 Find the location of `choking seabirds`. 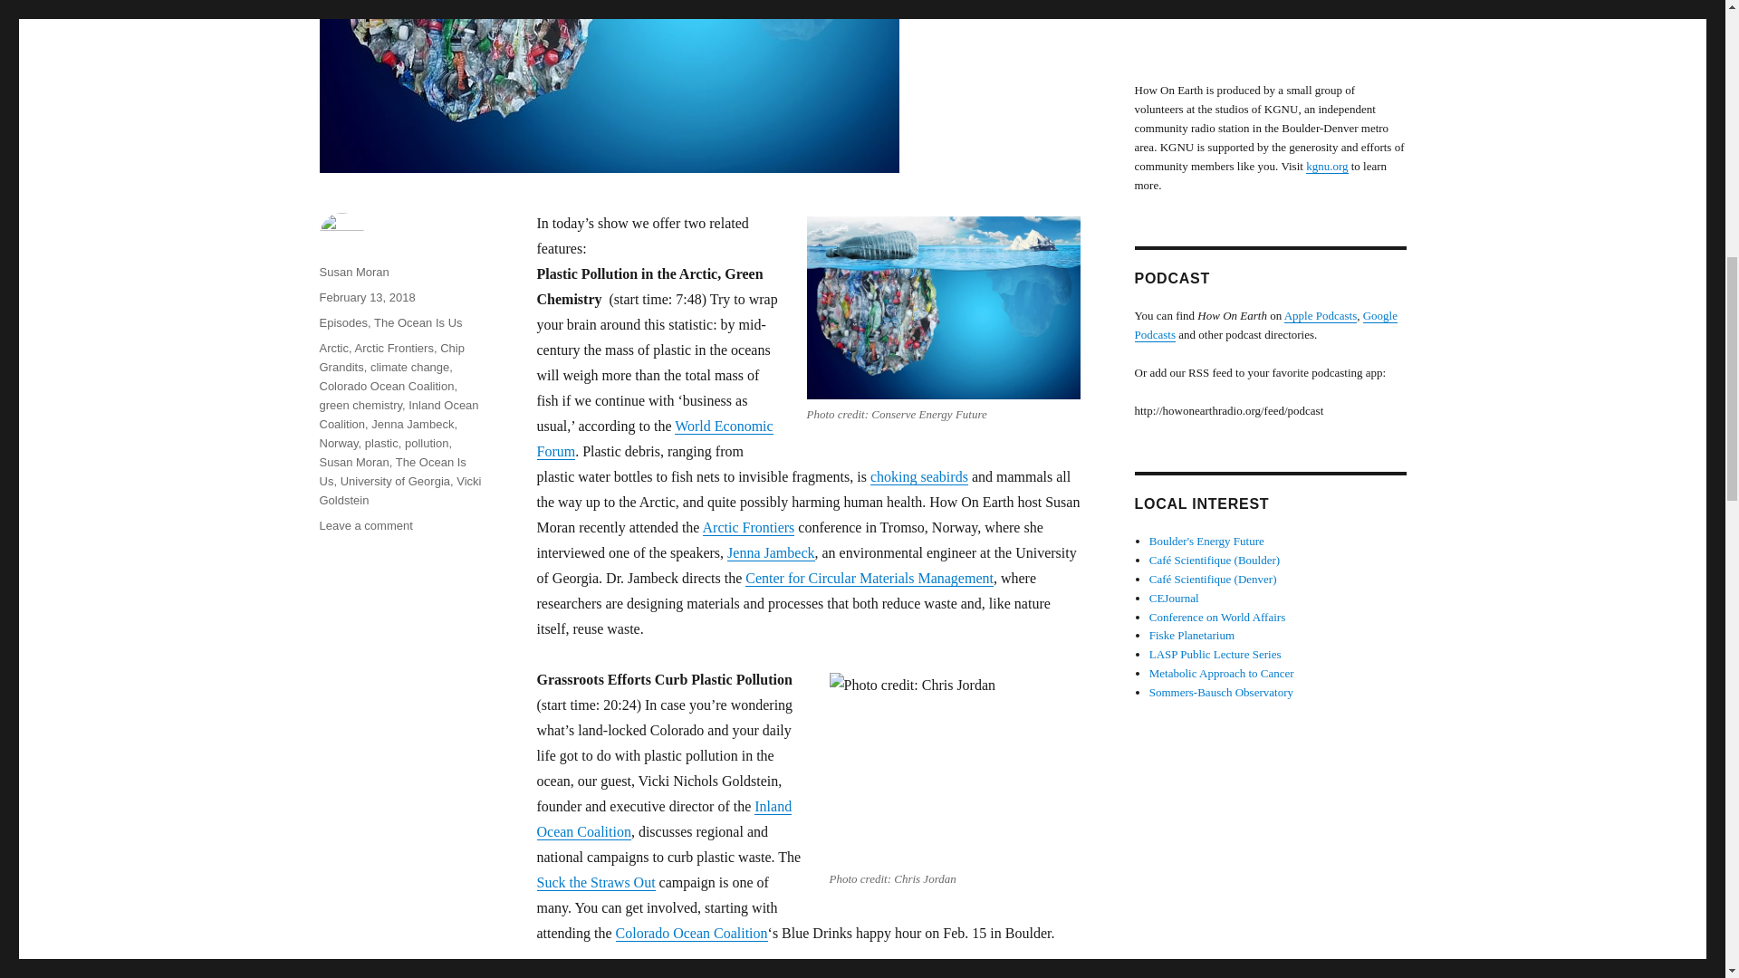

choking seabirds is located at coordinates (919, 476).